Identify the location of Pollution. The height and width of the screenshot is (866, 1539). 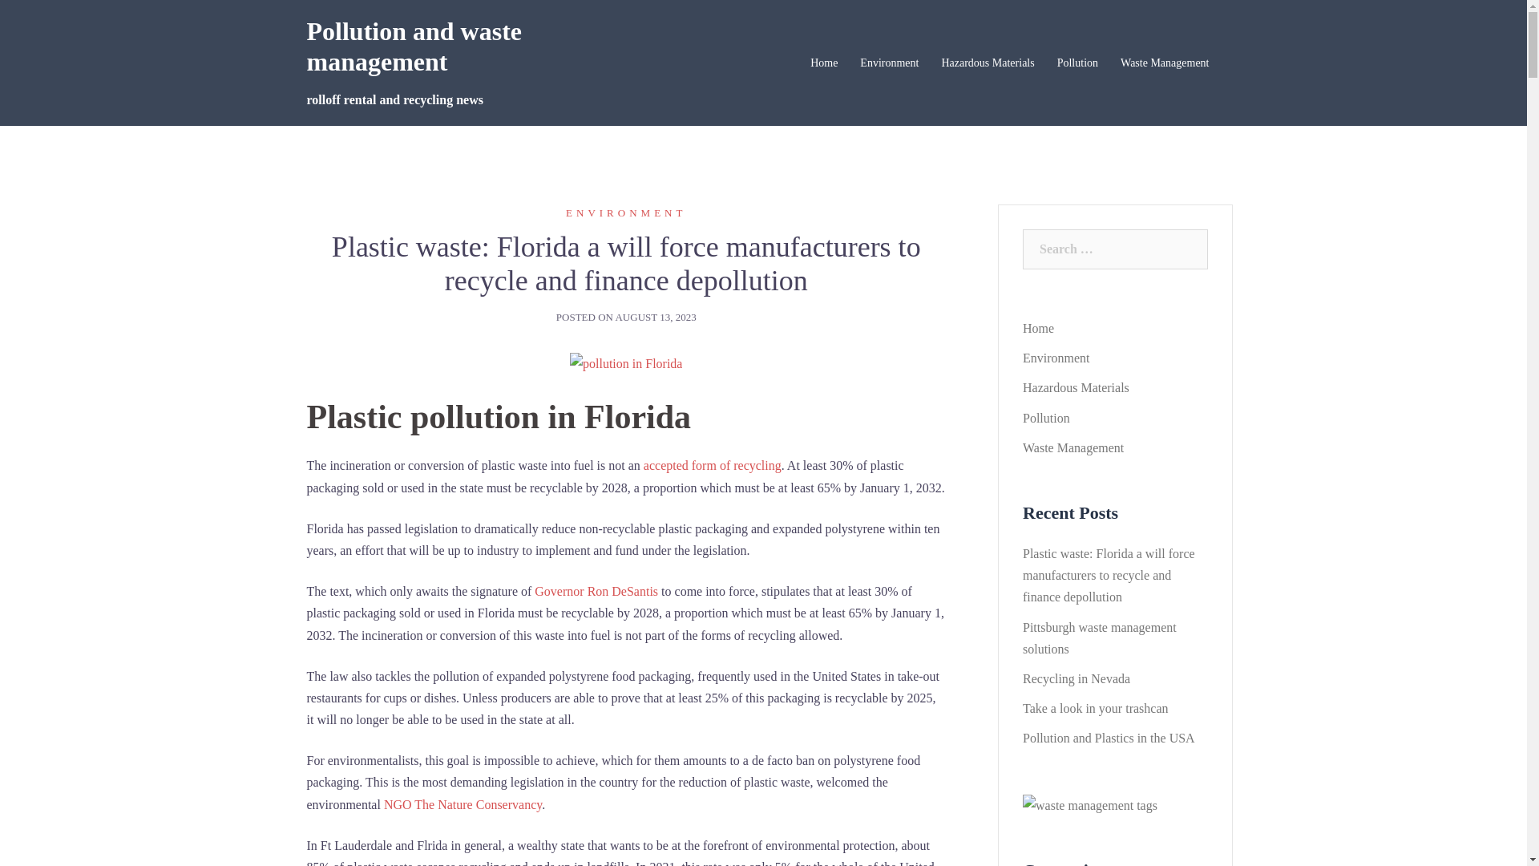
(1077, 63).